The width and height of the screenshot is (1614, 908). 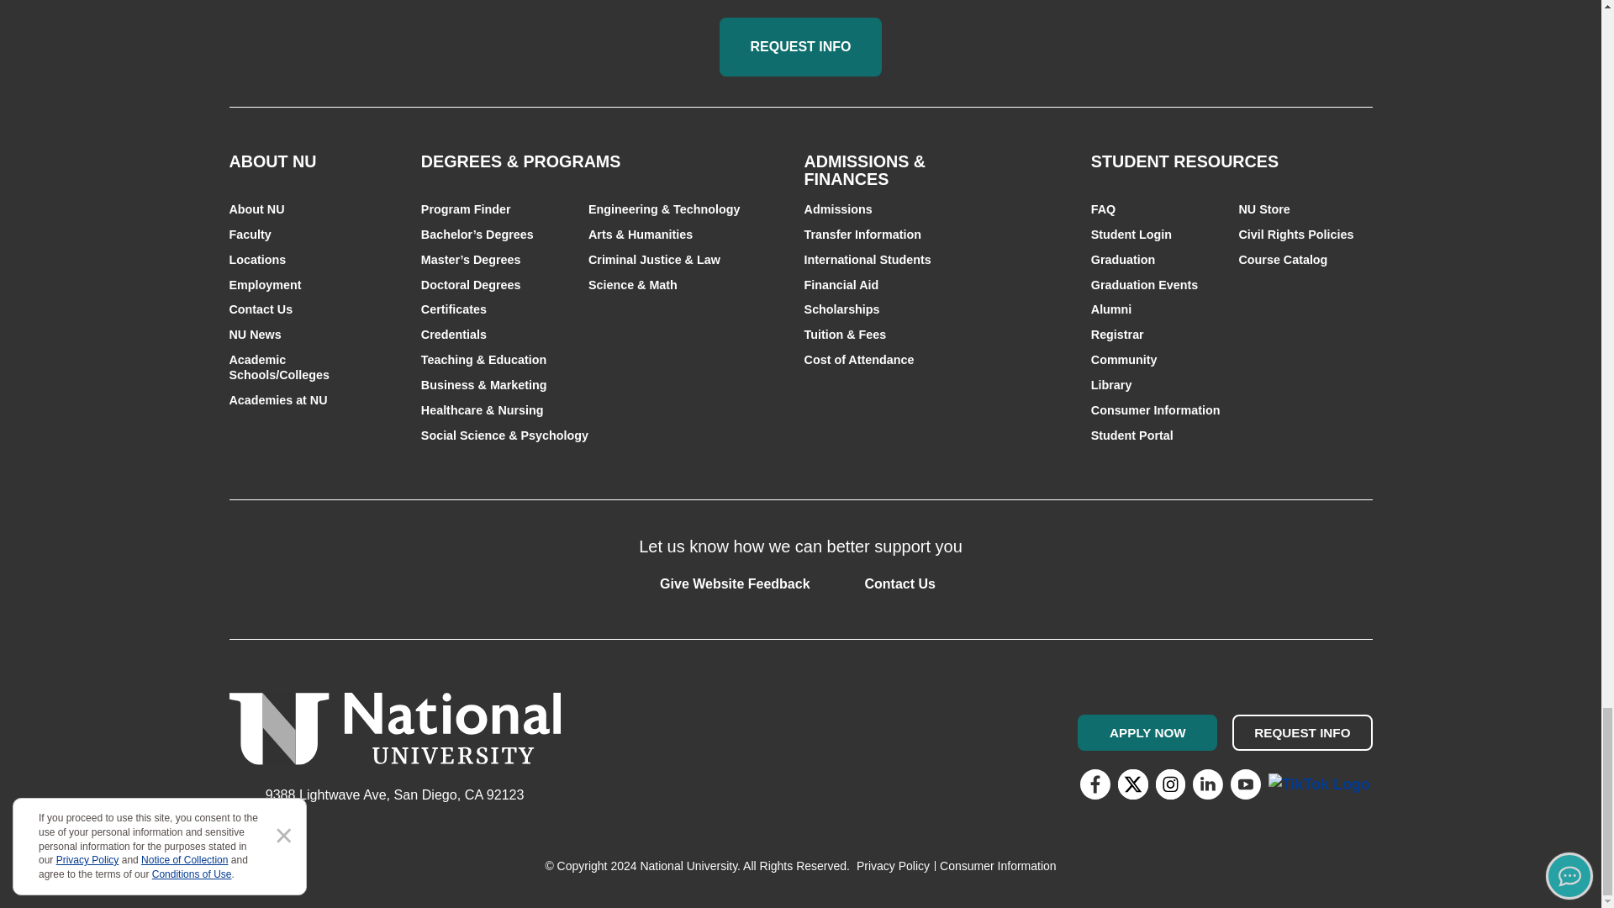 I want to click on Watch Us On TikTok., so click(x=1320, y=784).